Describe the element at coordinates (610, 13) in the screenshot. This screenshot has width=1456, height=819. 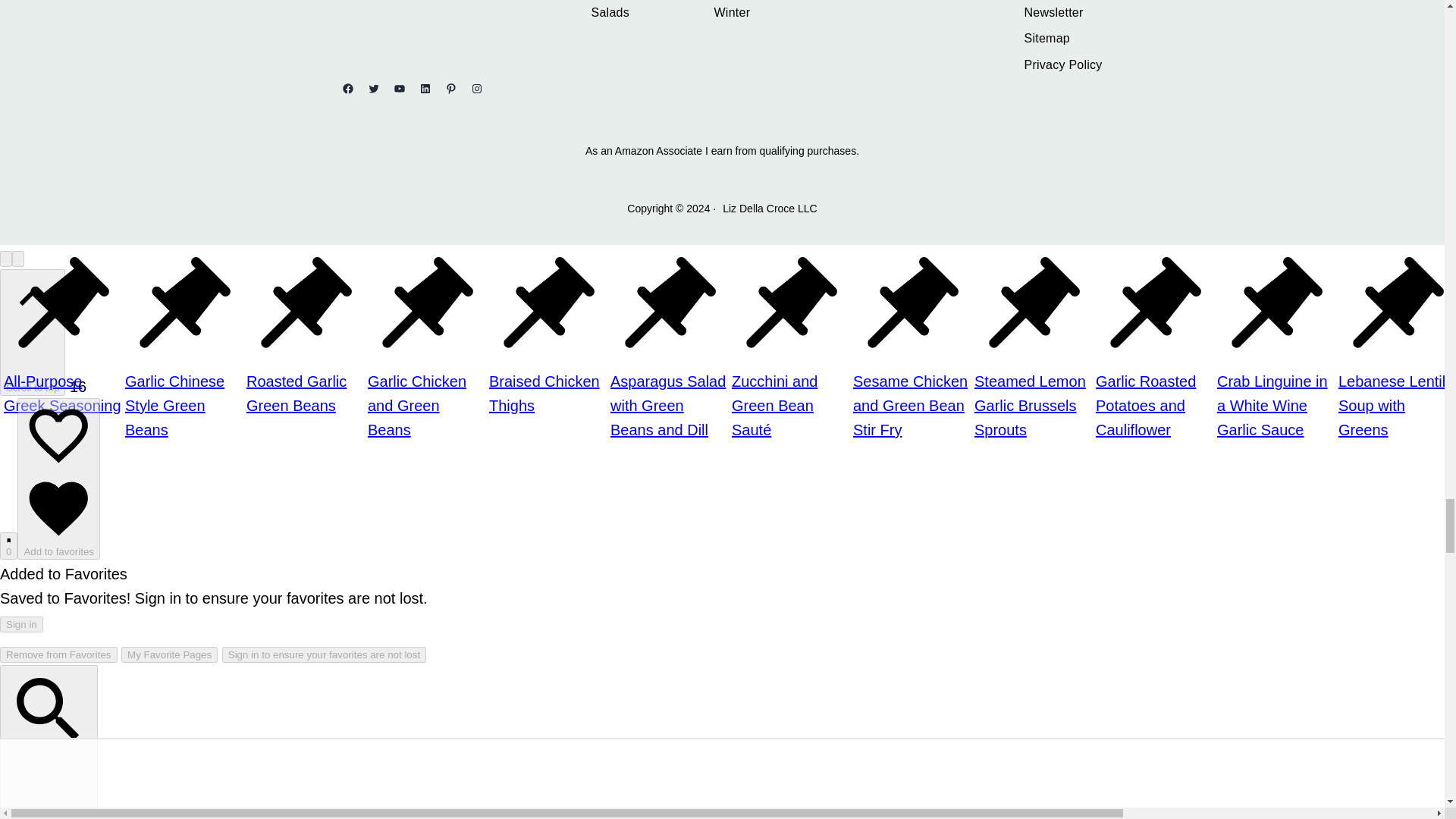
I see `Salad Recipes` at that location.